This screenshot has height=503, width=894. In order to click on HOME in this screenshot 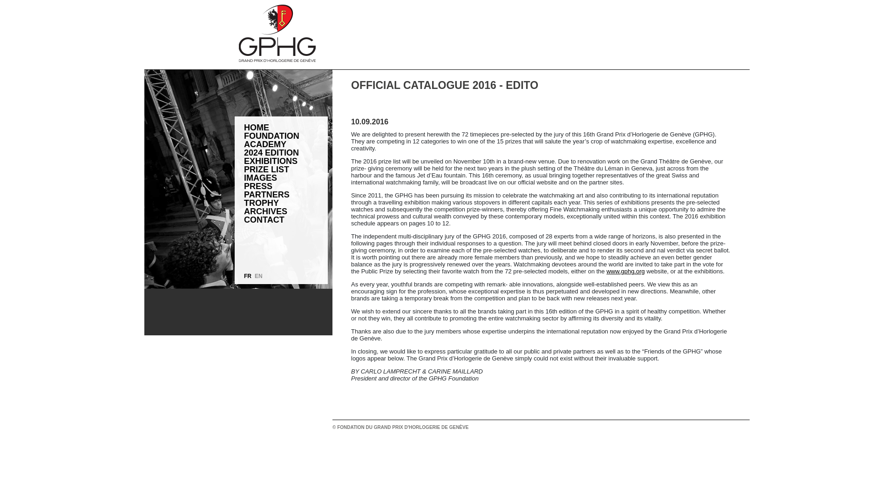, I will do `click(286, 127)`.